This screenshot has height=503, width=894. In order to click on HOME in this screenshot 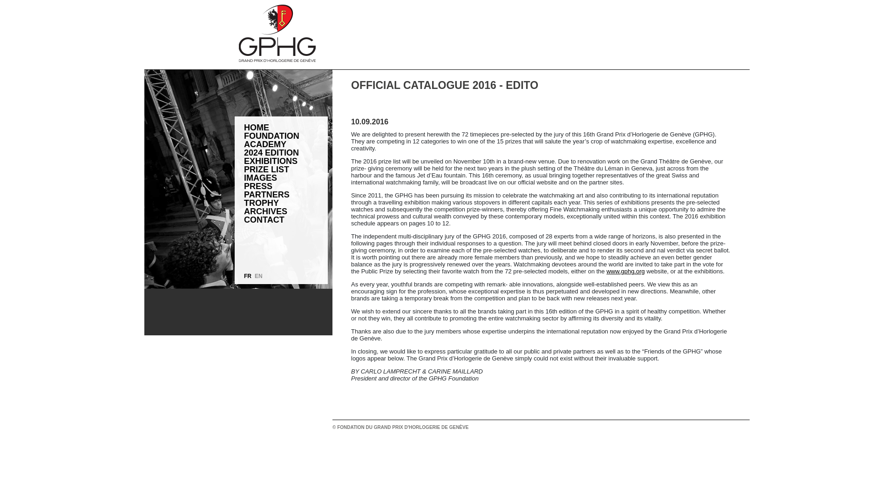, I will do `click(286, 127)`.